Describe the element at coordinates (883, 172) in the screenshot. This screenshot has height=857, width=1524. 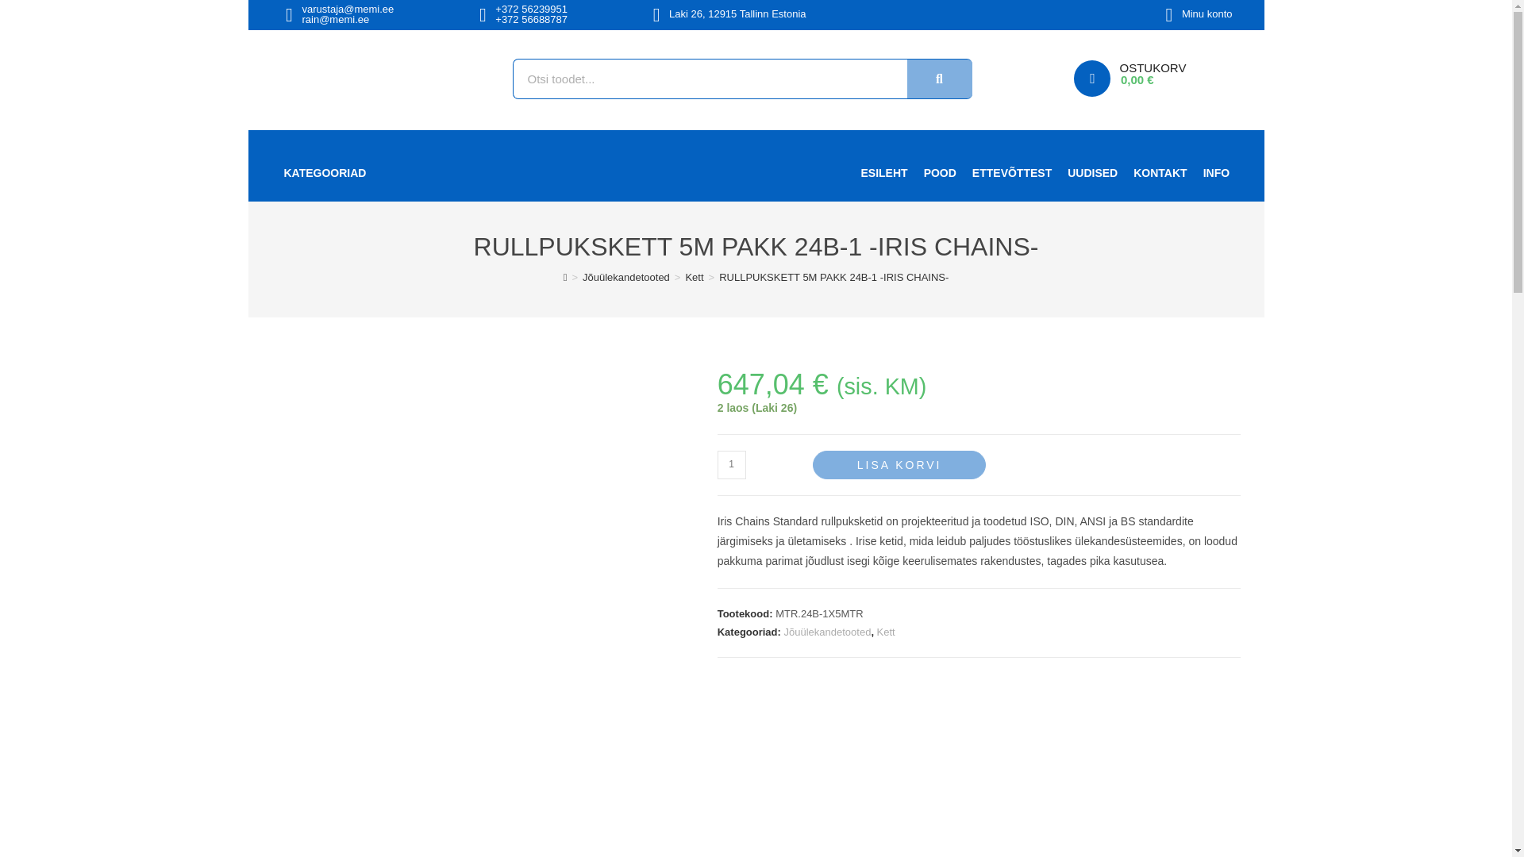
I see `ESILEHT` at that location.